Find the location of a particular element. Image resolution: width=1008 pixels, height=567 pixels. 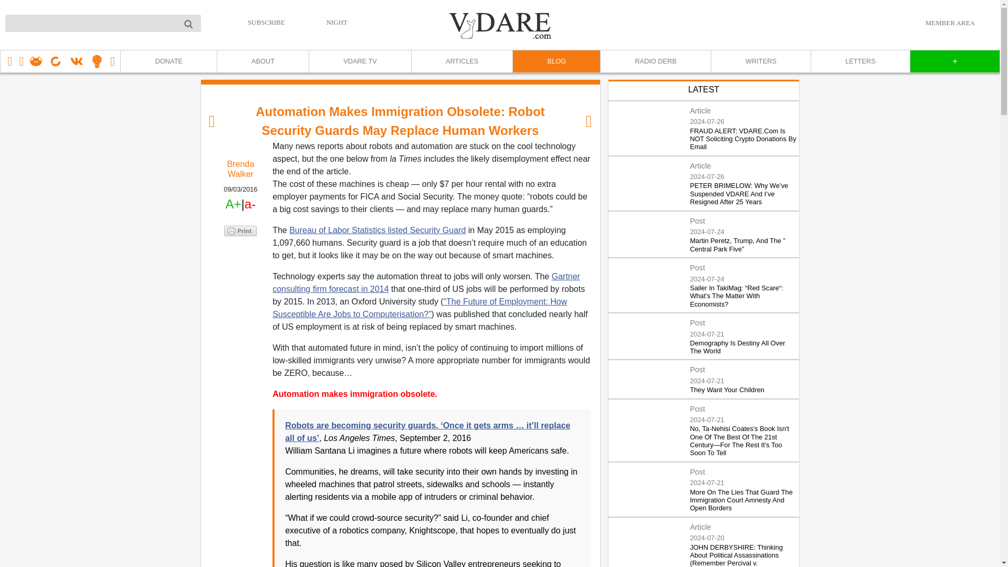

Share to Email is located at coordinates (240, 290).